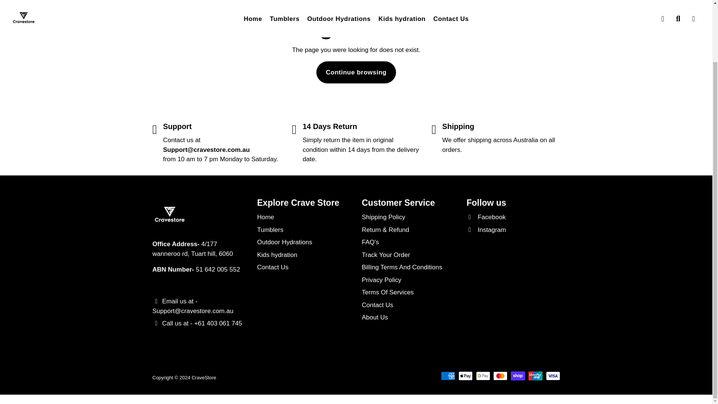 The width and height of the screenshot is (718, 404). What do you see at coordinates (465, 376) in the screenshot?
I see `Apple Pay` at bounding box center [465, 376].